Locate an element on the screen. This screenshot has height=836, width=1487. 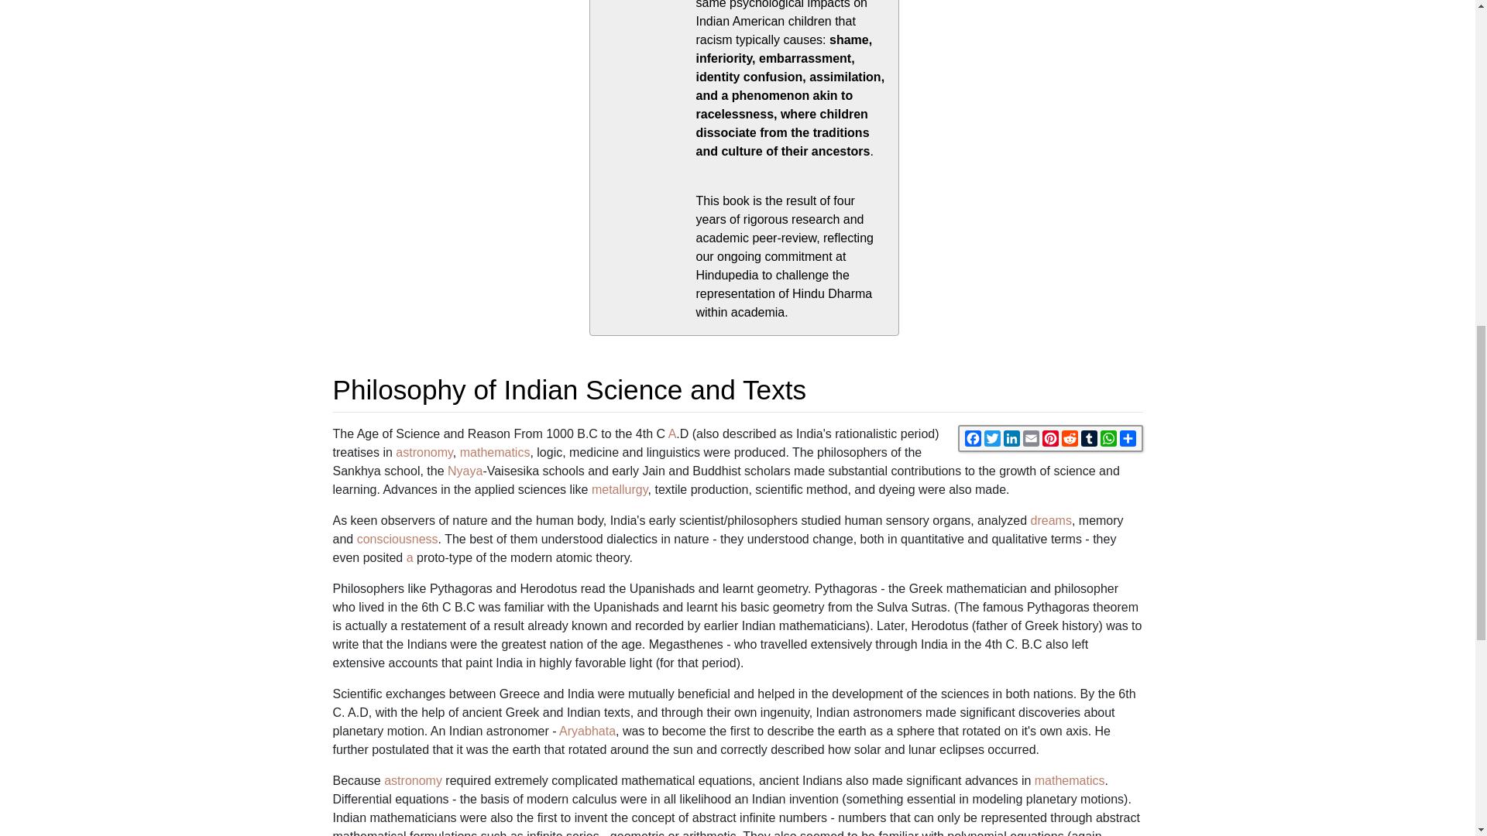
mathematics is located at coordinates (495, 452).